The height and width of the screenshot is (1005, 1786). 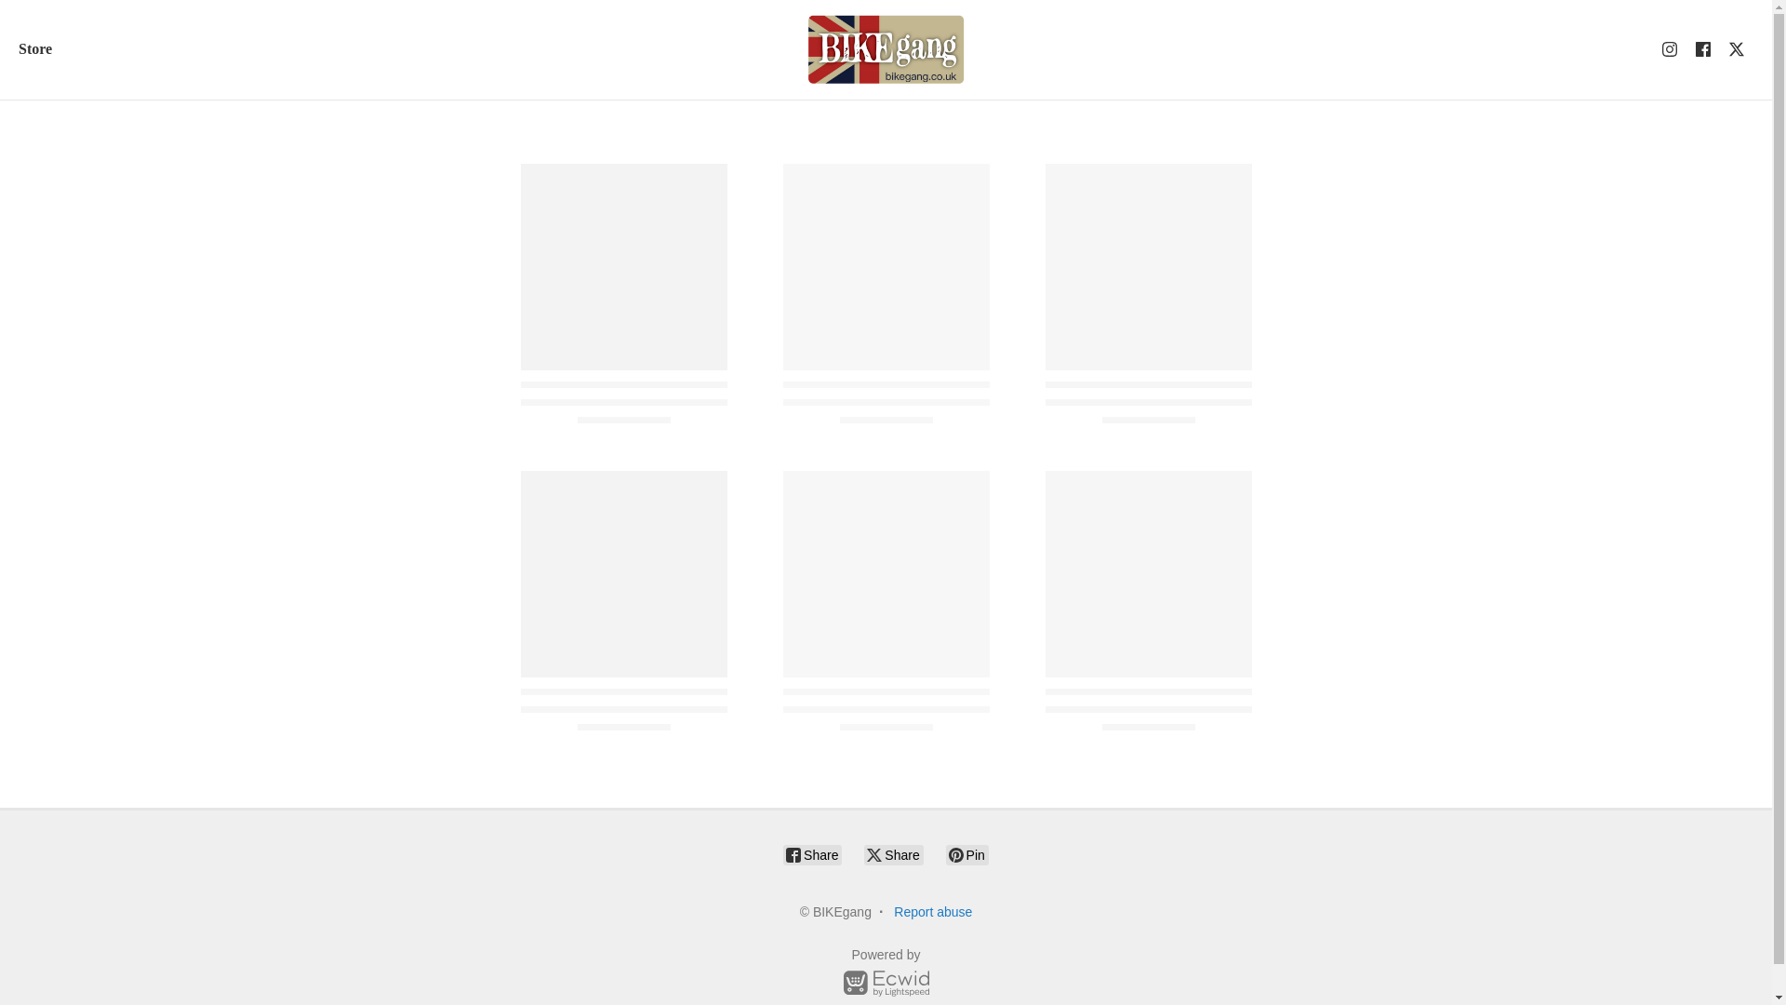 I want to click on Pin, so click(x=967, y=854).